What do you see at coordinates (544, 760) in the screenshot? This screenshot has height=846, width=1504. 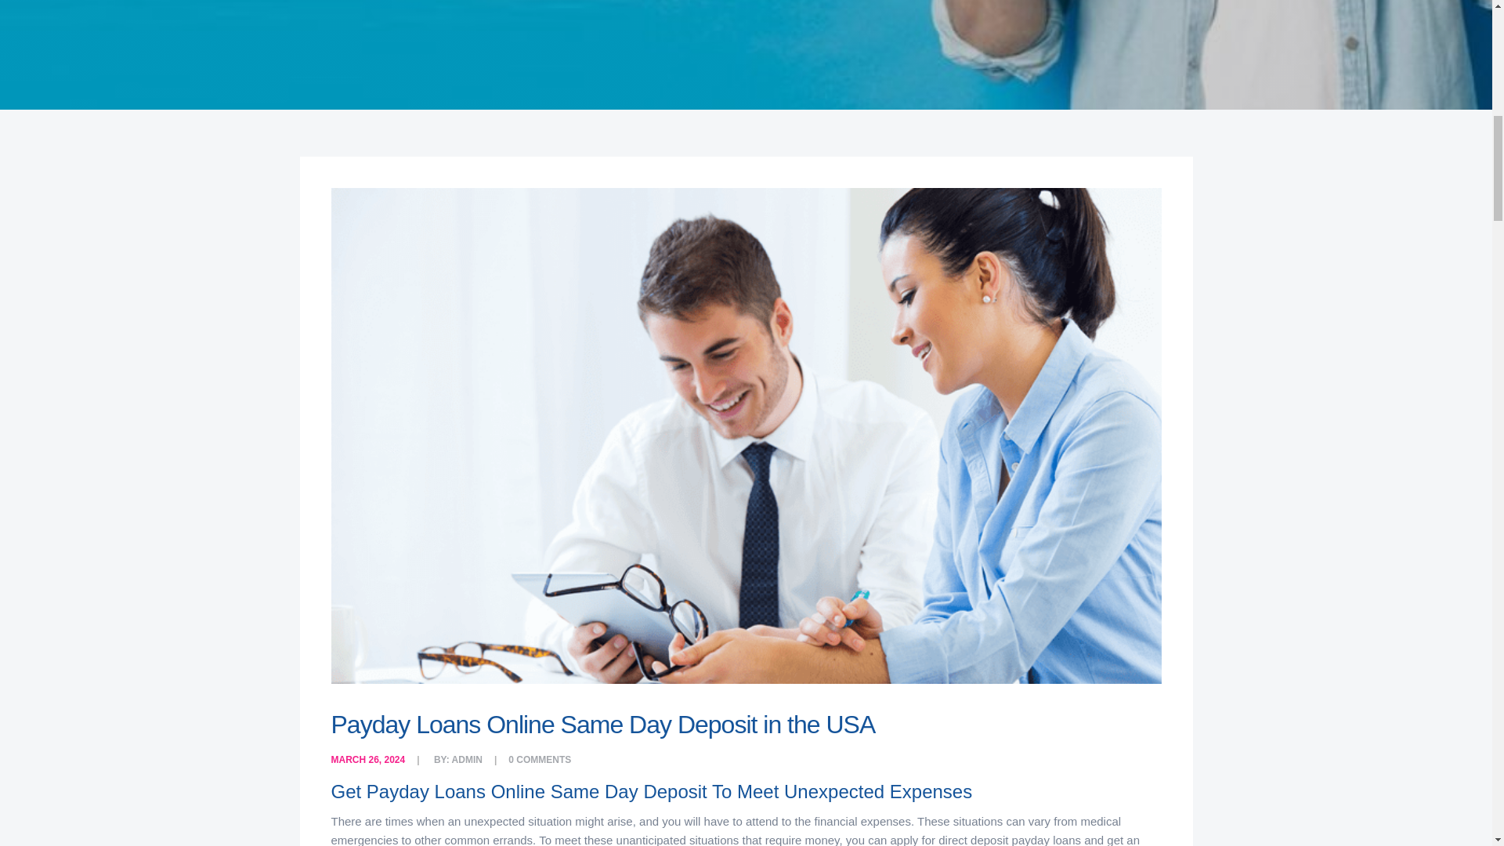 I see `COMMENTS` at bounding box center [544, 760].